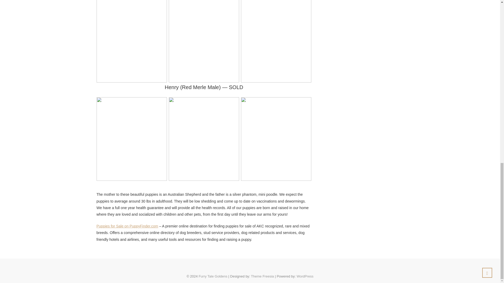  I want to click on Furry Tale Goldens, so click(213, 276).